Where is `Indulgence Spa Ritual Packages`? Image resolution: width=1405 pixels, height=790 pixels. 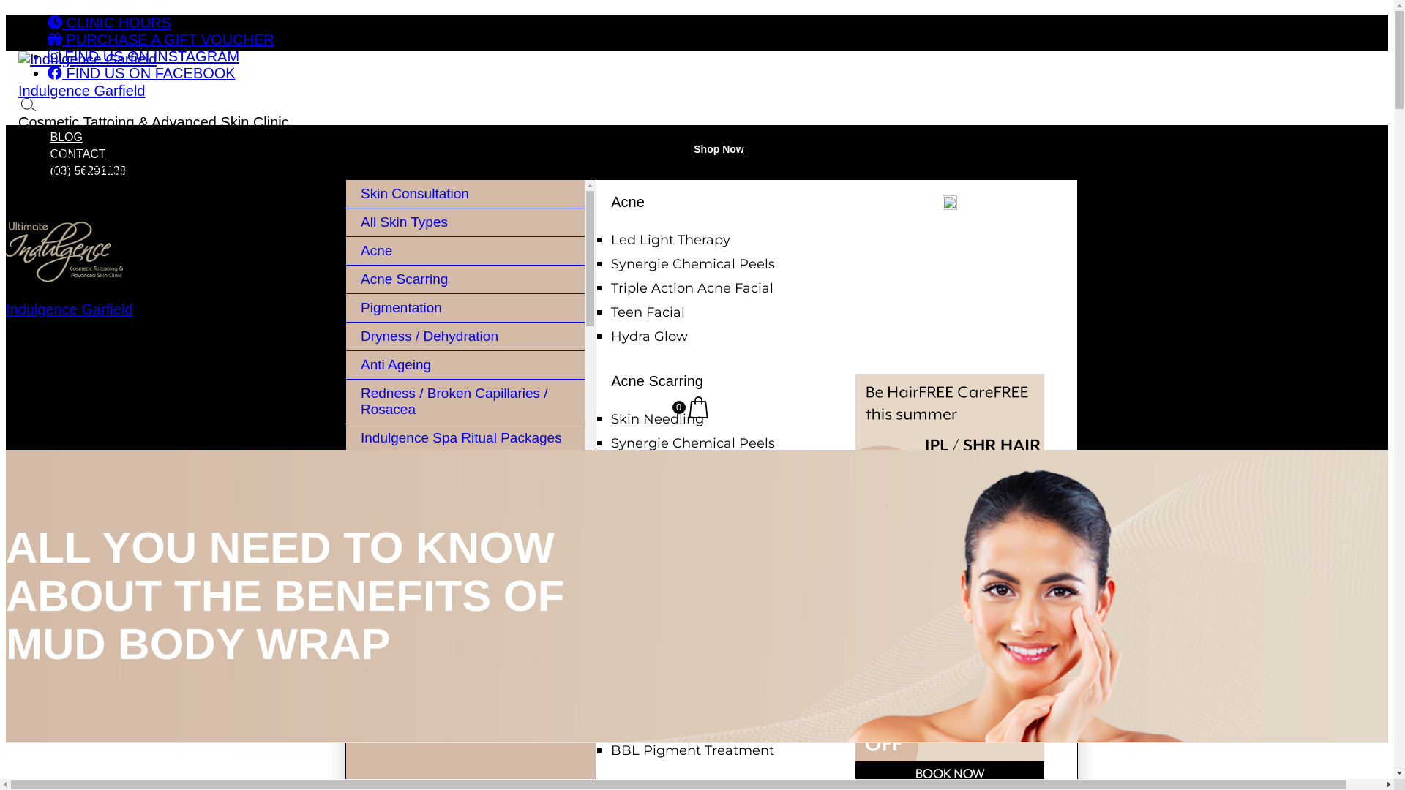 Indulgence Spa Ritual Packages is located at coordinates (465, 439).